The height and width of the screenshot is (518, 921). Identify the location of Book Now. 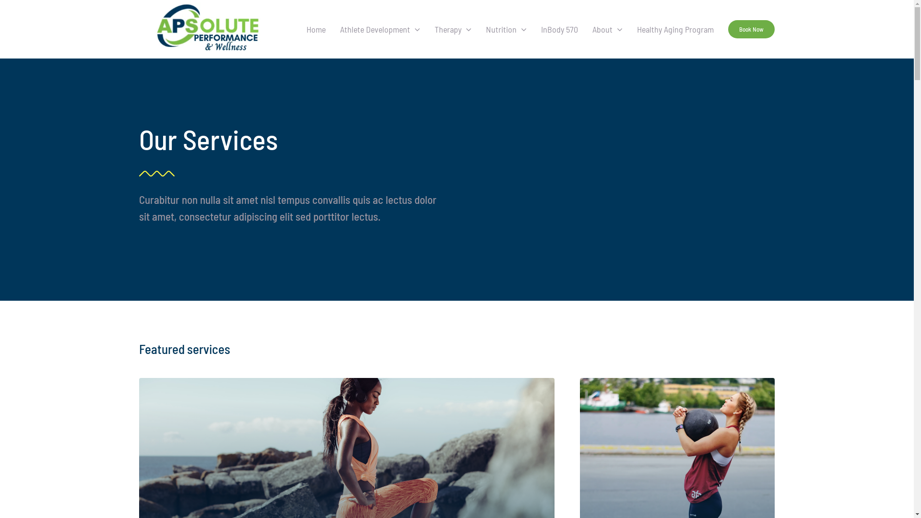
(751, 29).